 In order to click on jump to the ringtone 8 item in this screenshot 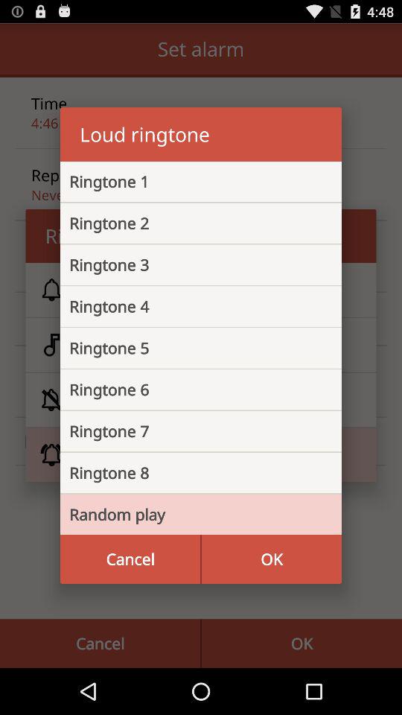, I will do `click(189, 473)`.